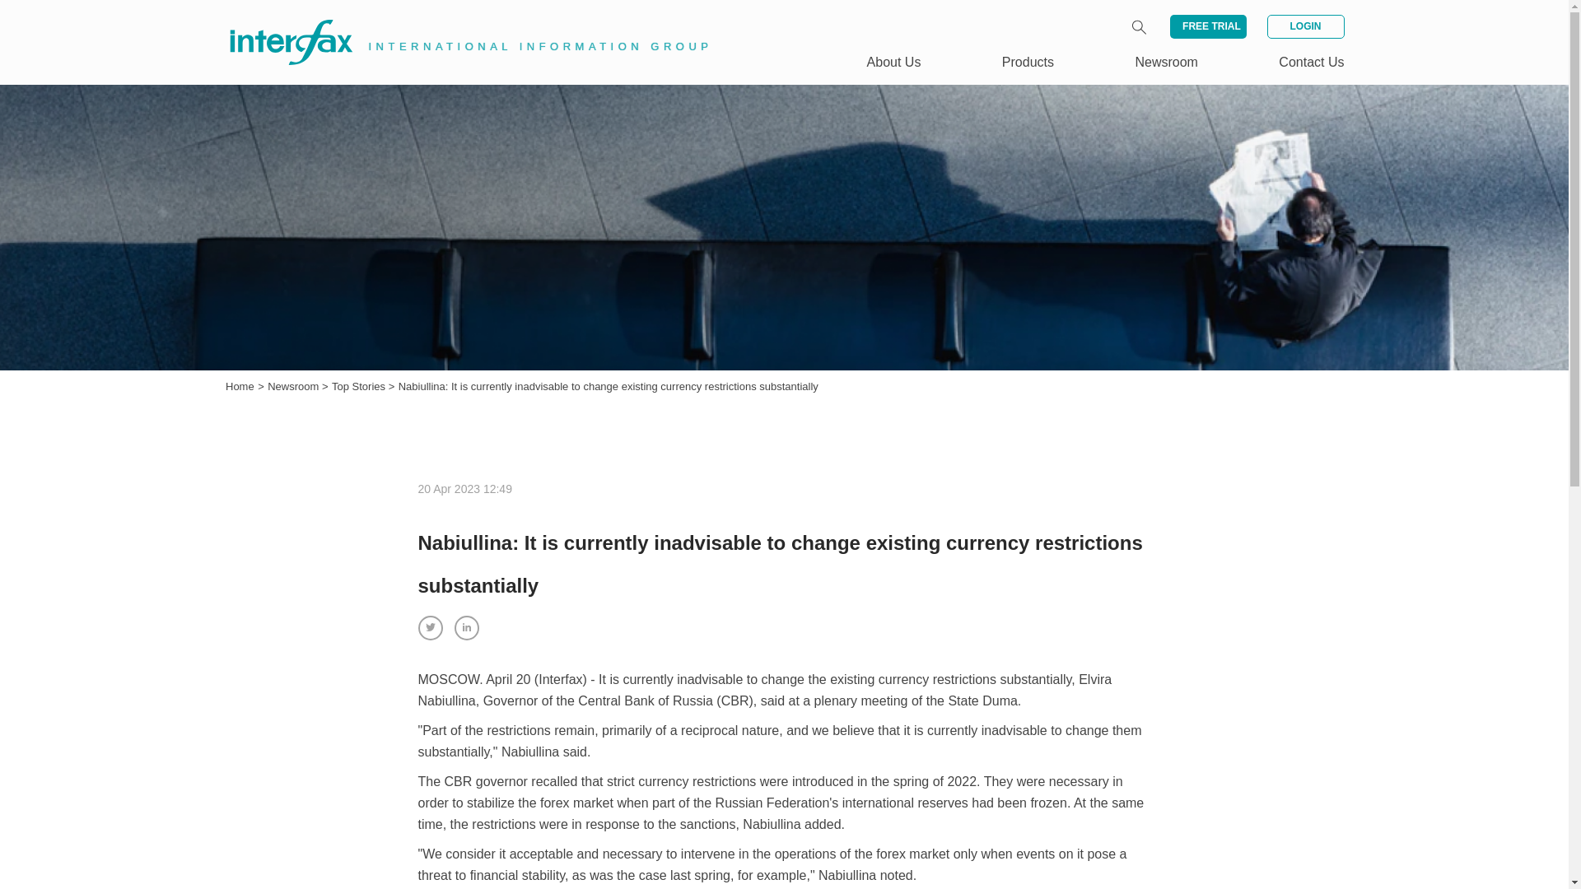 The image size is (1581, 889). What do you see at coordinates (1304, 26) in the screenshot?
I see `LOGIN` at bounding box center [1304, 26].